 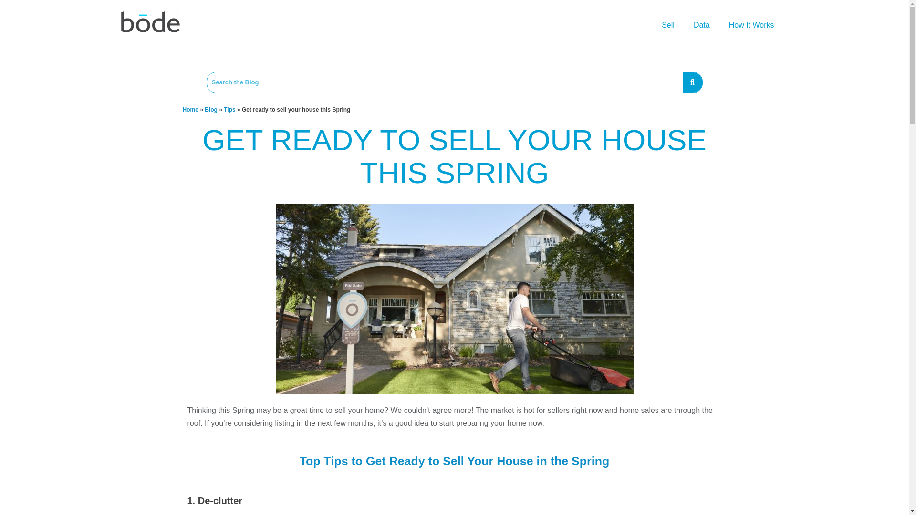 I want to click on bode-logo-transparent-web, so click(x=150, y=22).